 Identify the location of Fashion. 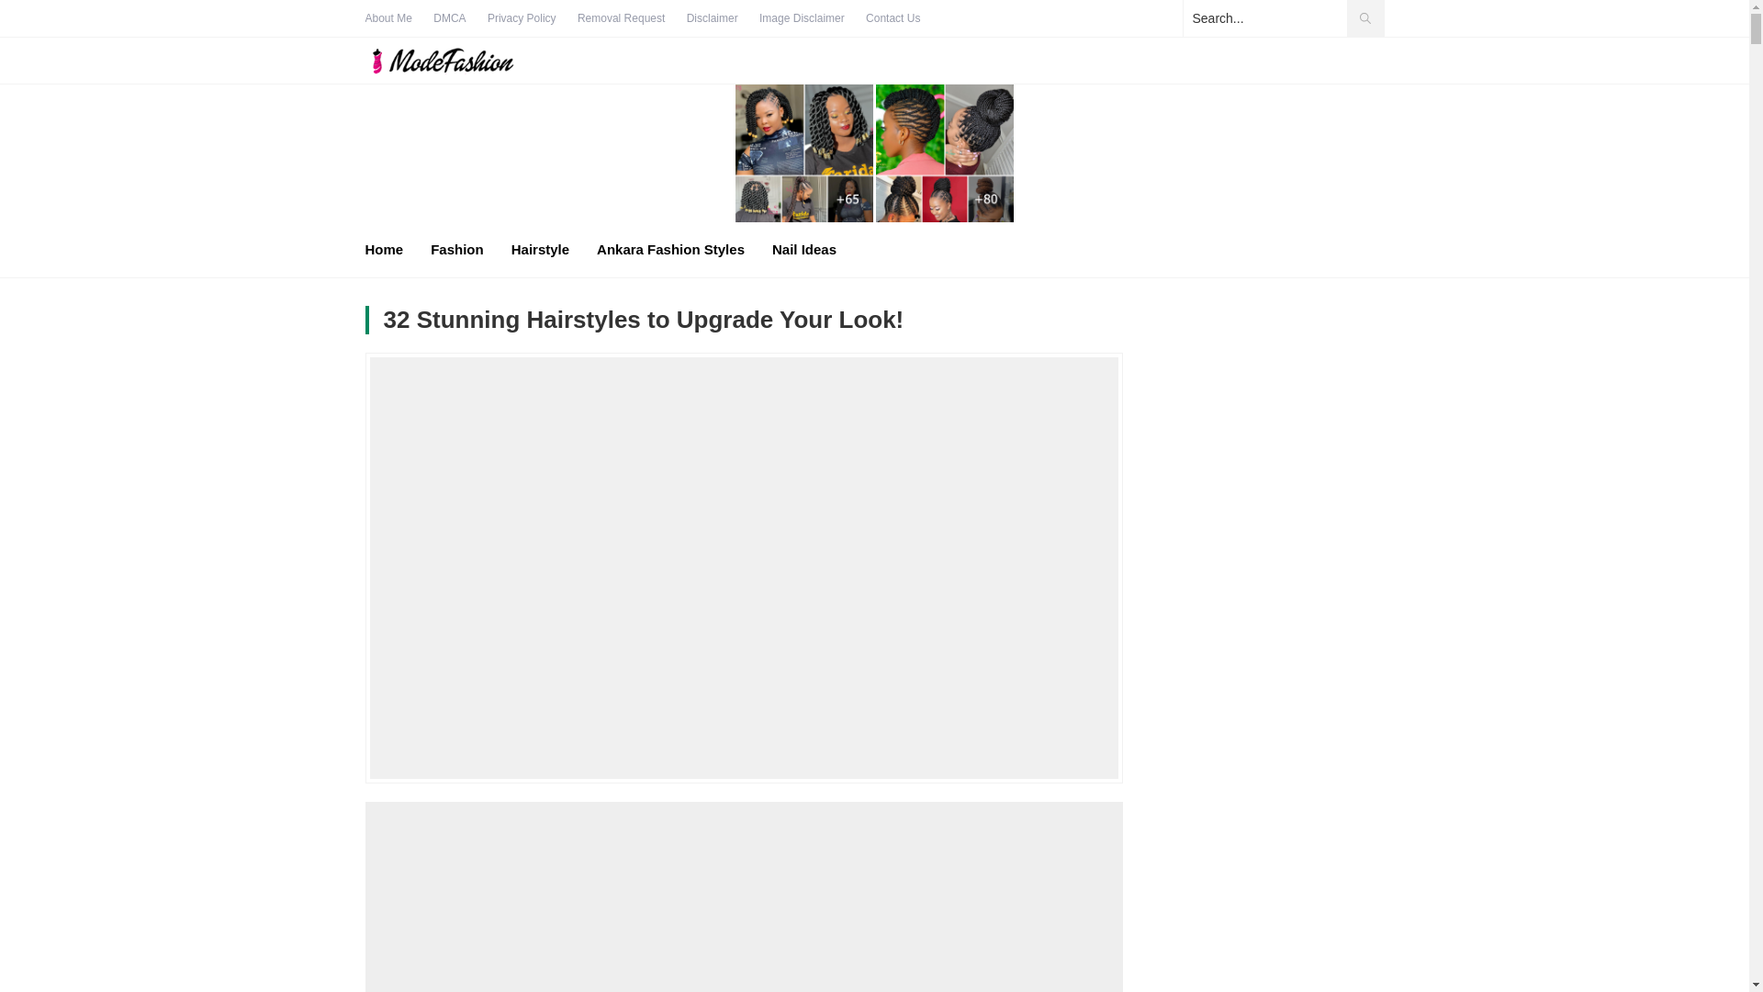
(456, 250).